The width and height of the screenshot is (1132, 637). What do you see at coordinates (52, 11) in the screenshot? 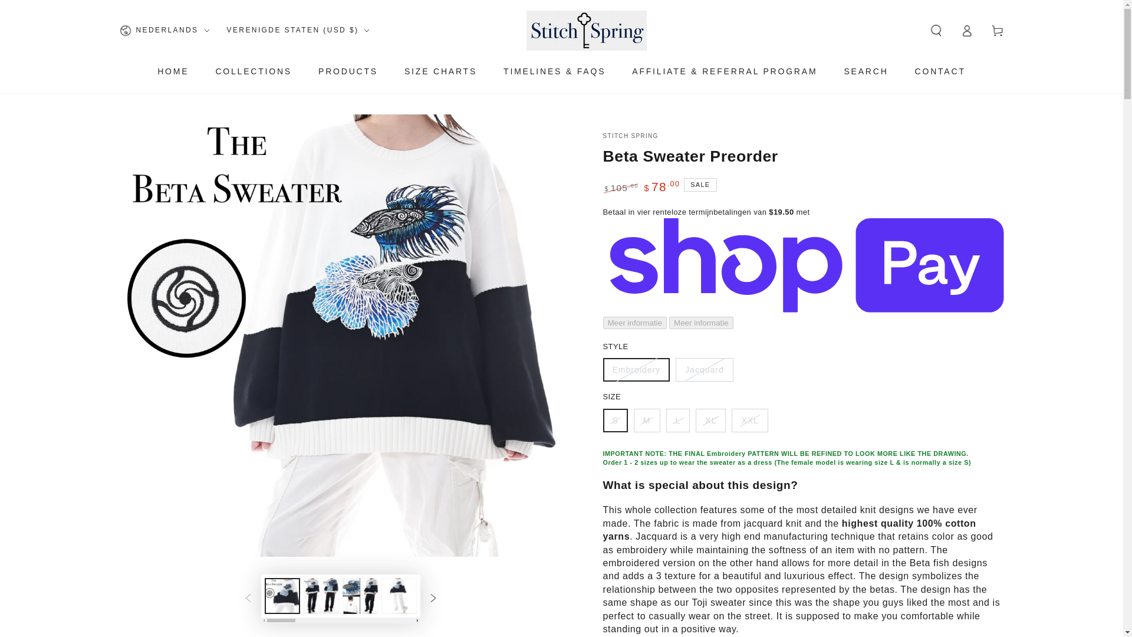
I see `SKIP TO CONTENT` at bounding box center [52, 11].